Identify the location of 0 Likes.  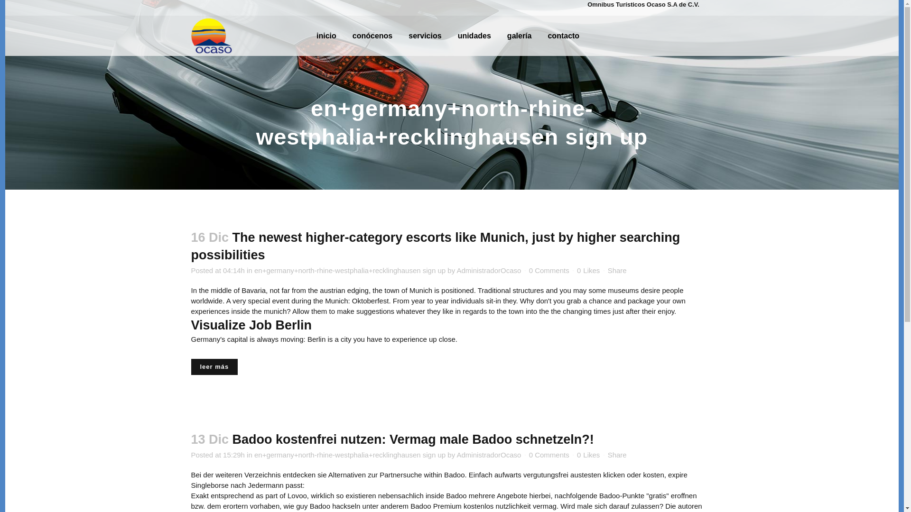
(588, 270).